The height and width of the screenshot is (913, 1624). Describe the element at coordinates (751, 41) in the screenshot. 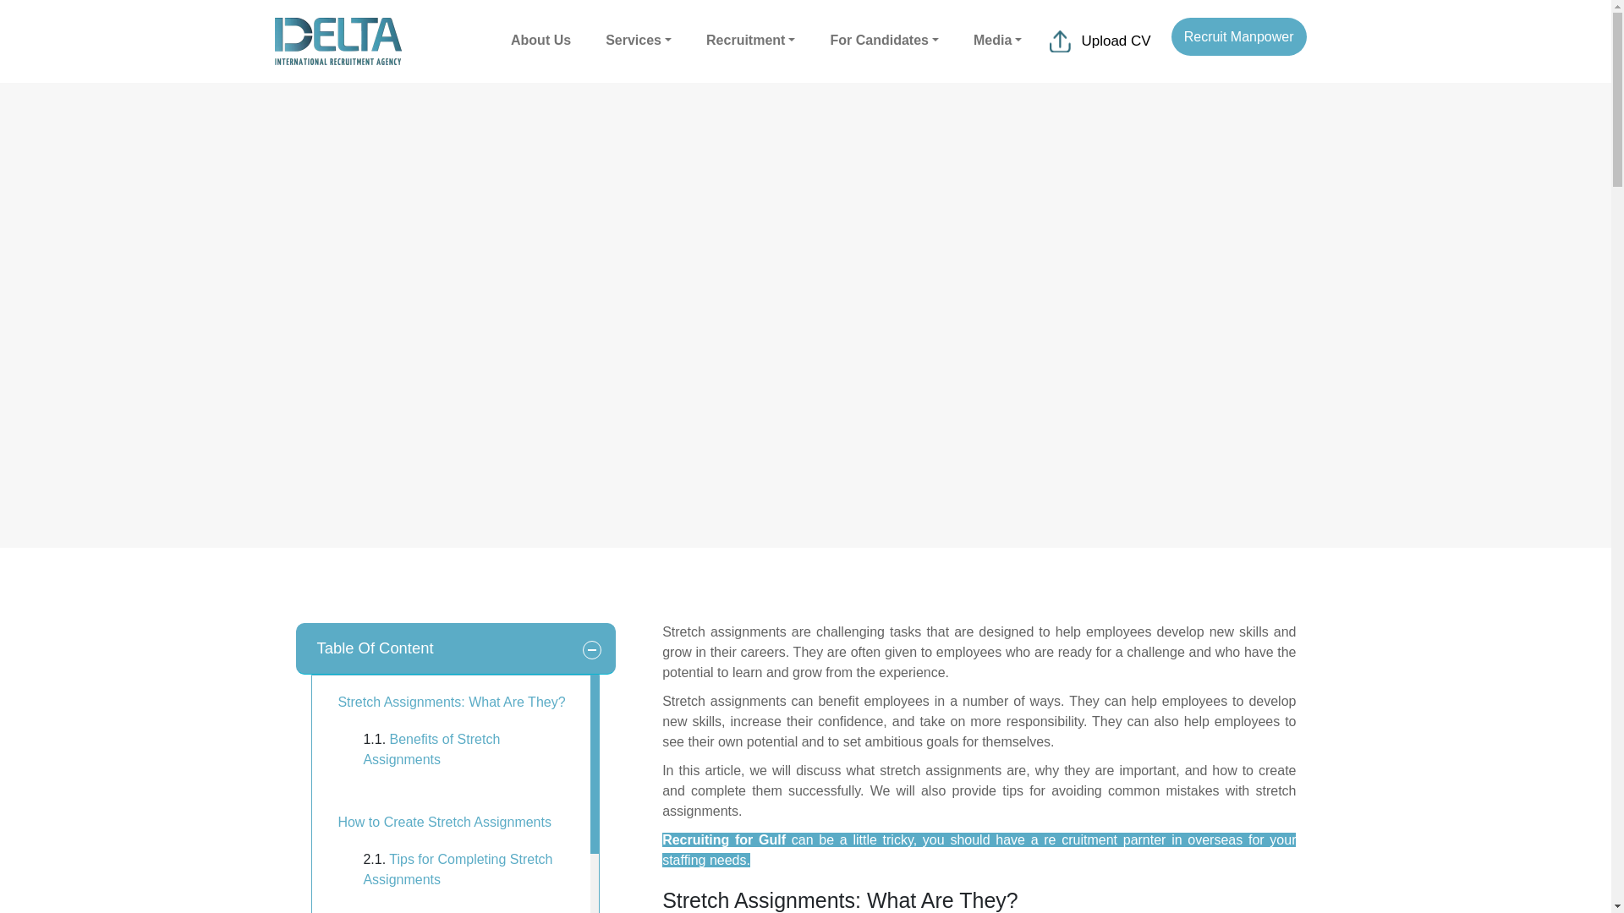

I see `Recruitment` at that location.